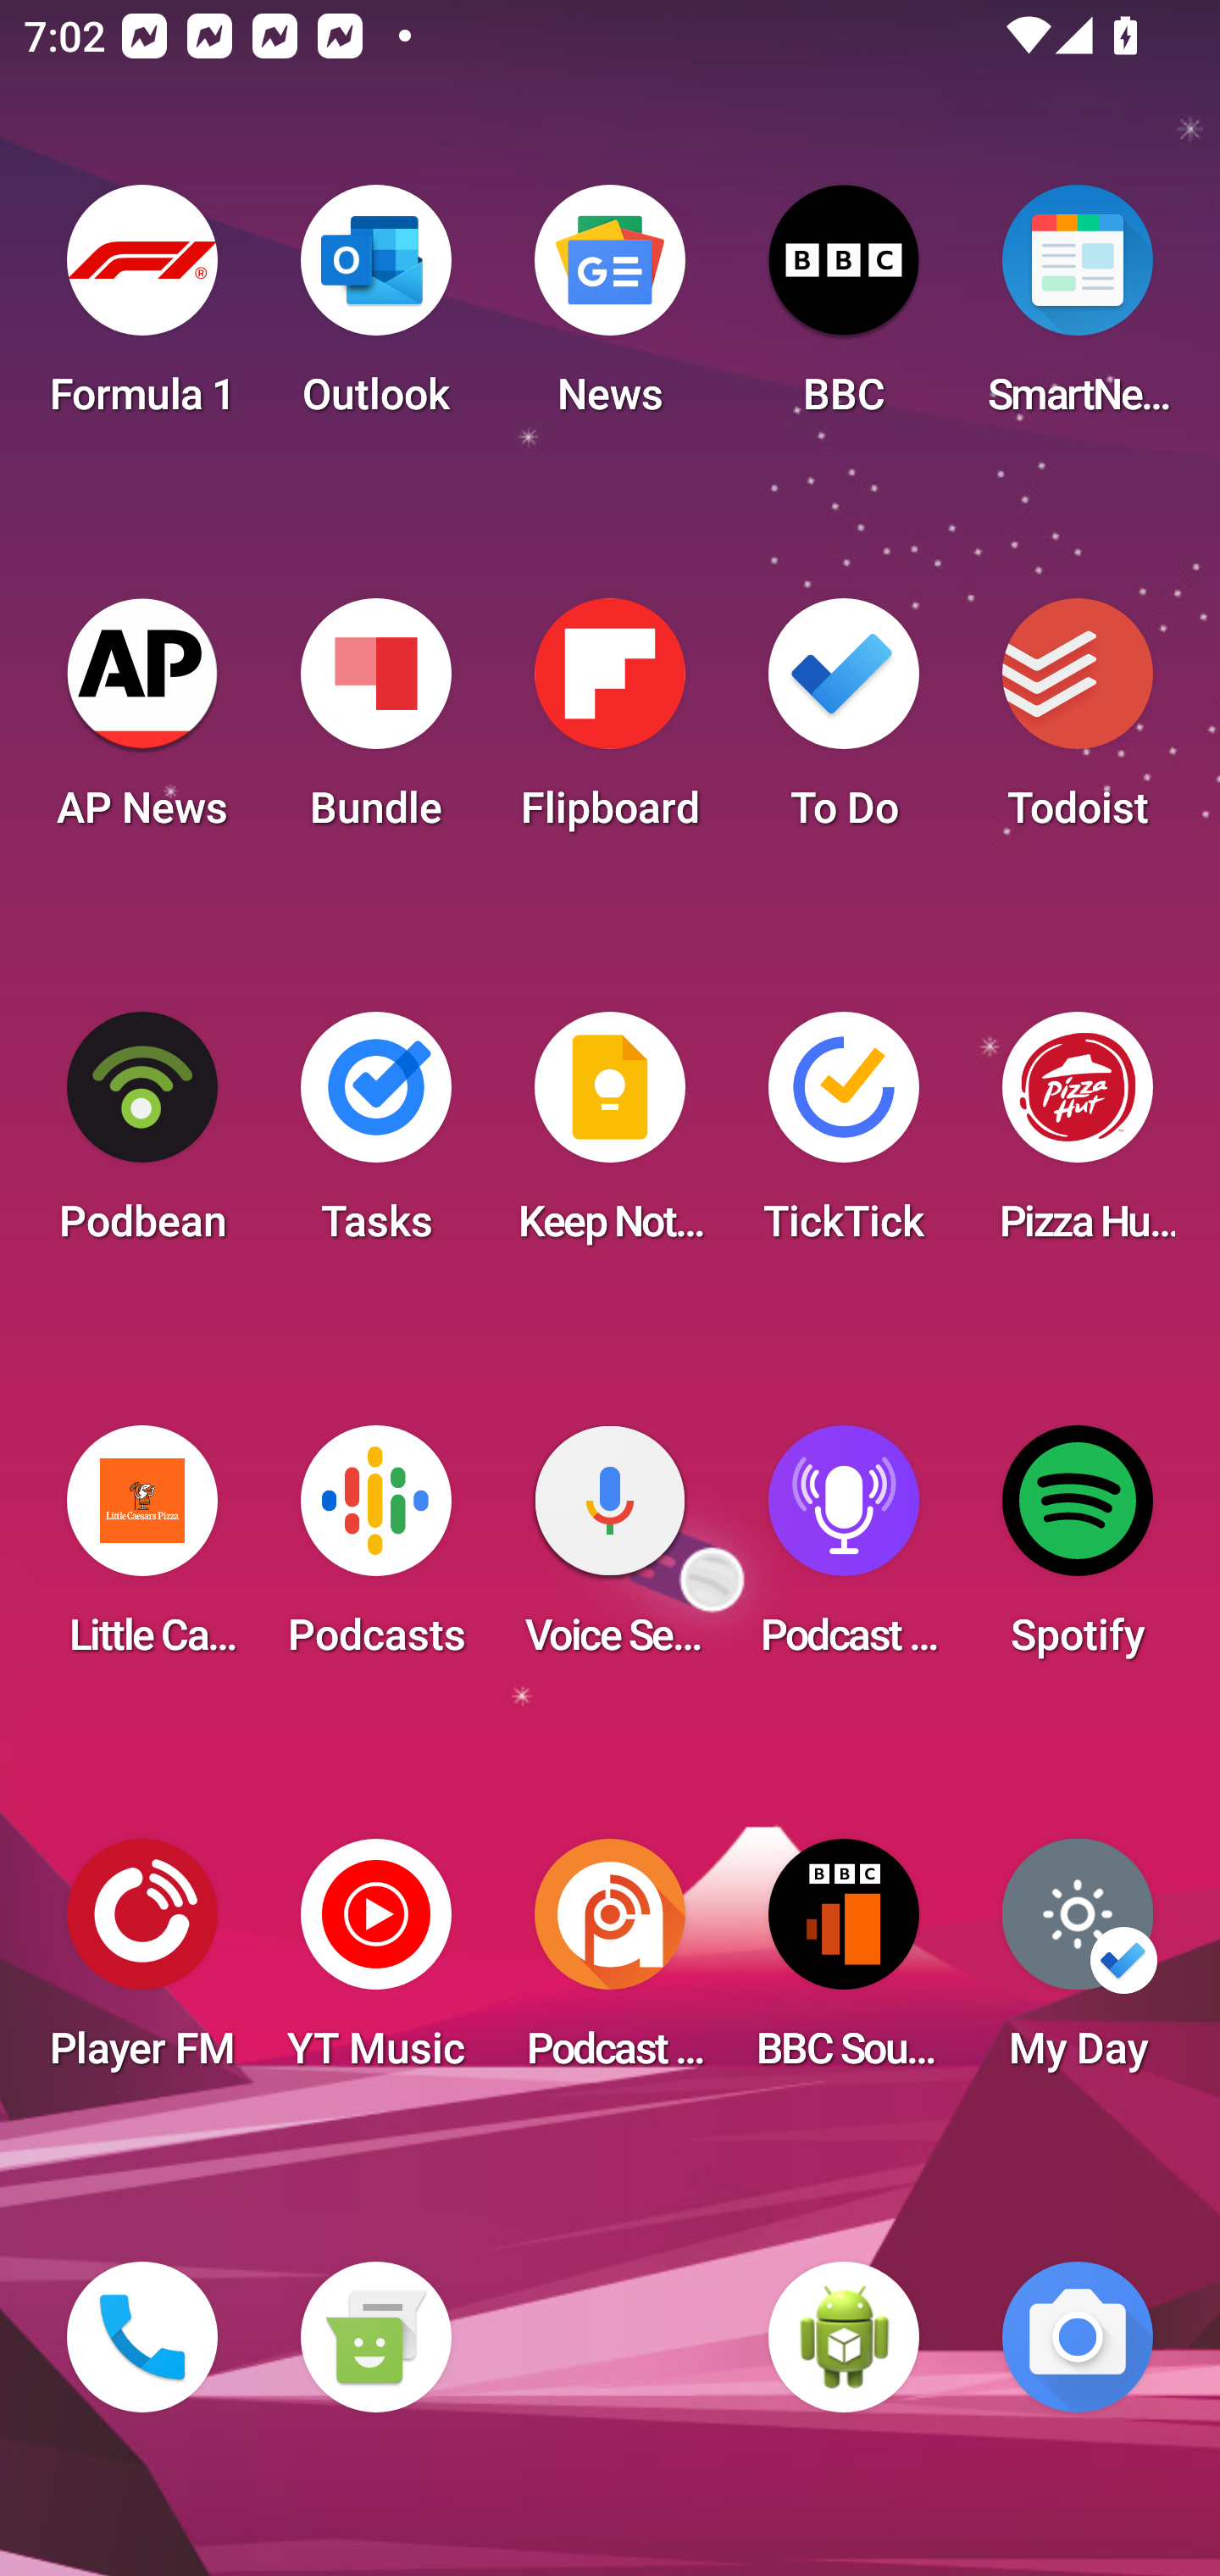  Describe the element at coordinates (610, 1964) in the screenshot. I see `Podcast Addict` at that location.